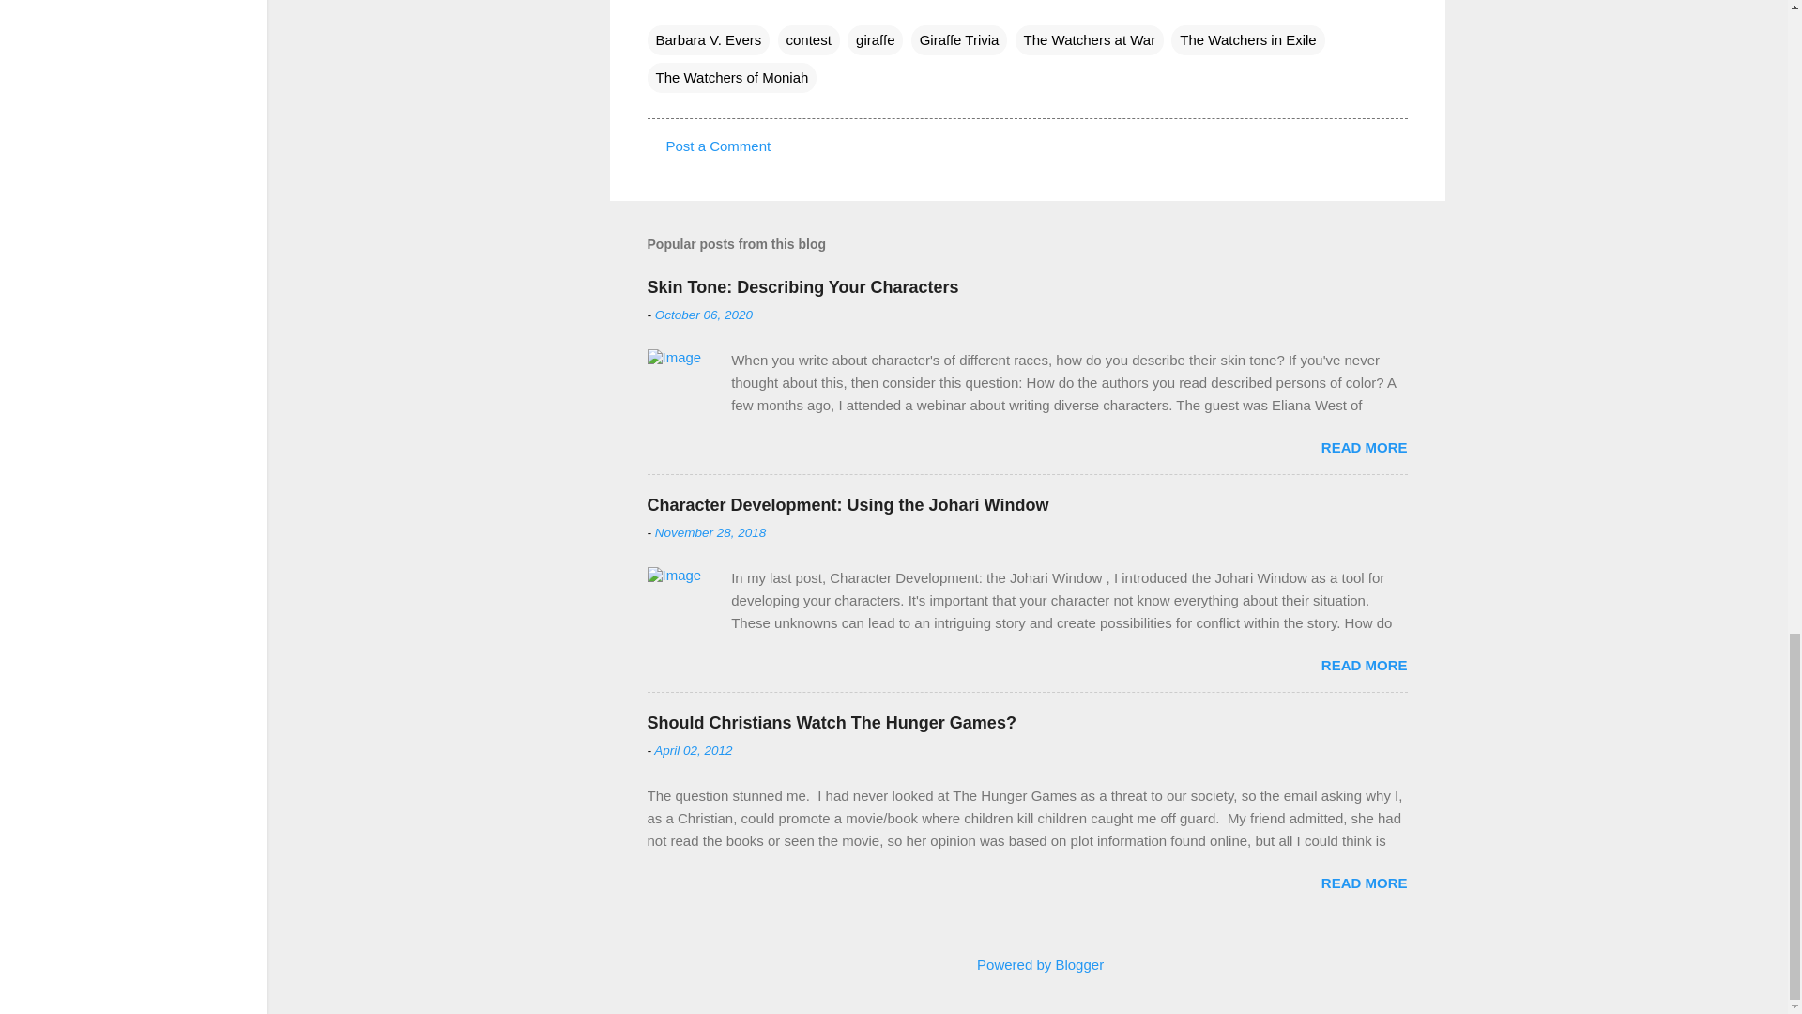 Image resolution: width=1802 pixels, height=1014 pixels. What do you see at coordinates (659, 4) in the screenshot?
I see `Email Post` at bounding box center [659, 4].